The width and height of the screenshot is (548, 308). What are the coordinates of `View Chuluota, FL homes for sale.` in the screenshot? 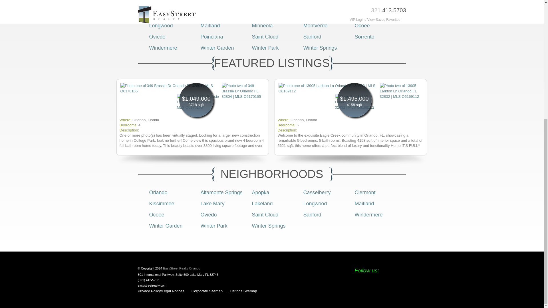 It's located at (365, 3).